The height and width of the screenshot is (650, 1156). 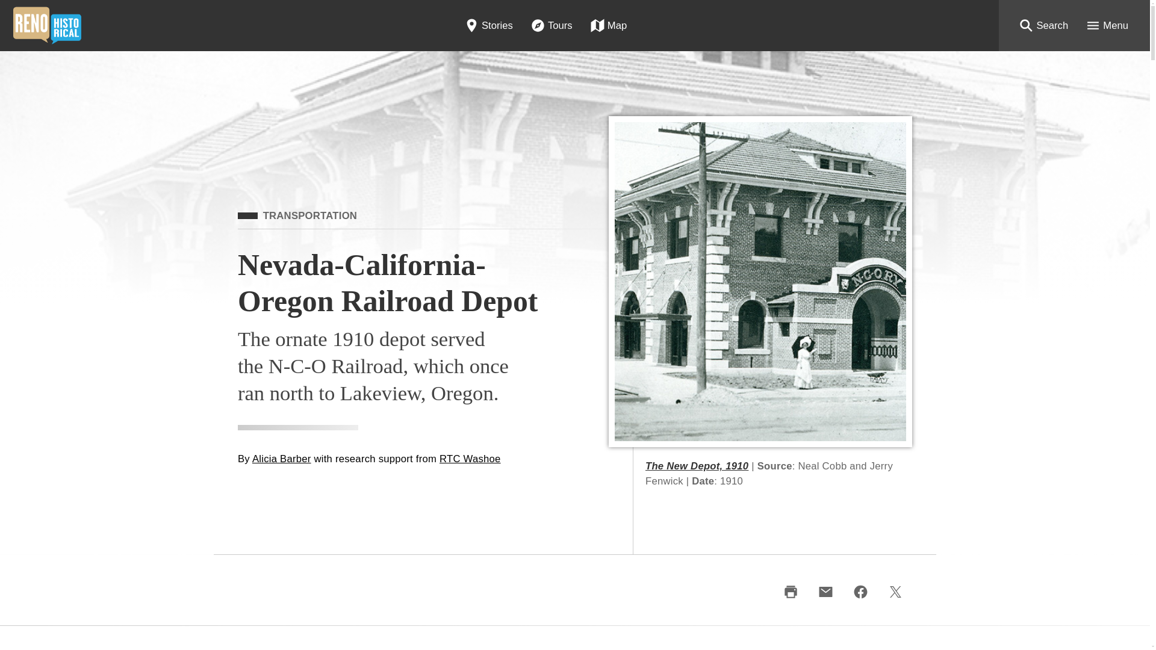 What do you see at coordinates (696, 466) in the screenshot?
I see `View File Record` at bounding box center [696, 466].